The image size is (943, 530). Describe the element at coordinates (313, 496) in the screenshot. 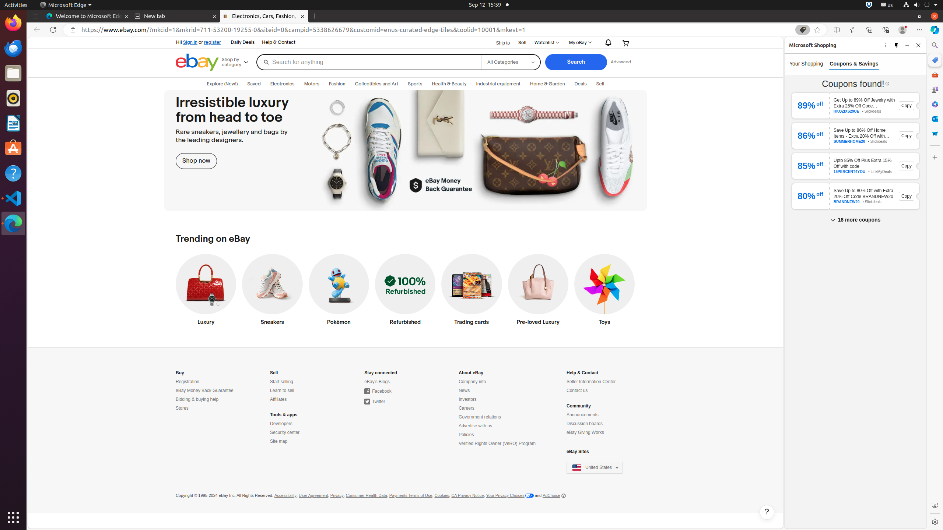

I see `User Agreement` at that location.